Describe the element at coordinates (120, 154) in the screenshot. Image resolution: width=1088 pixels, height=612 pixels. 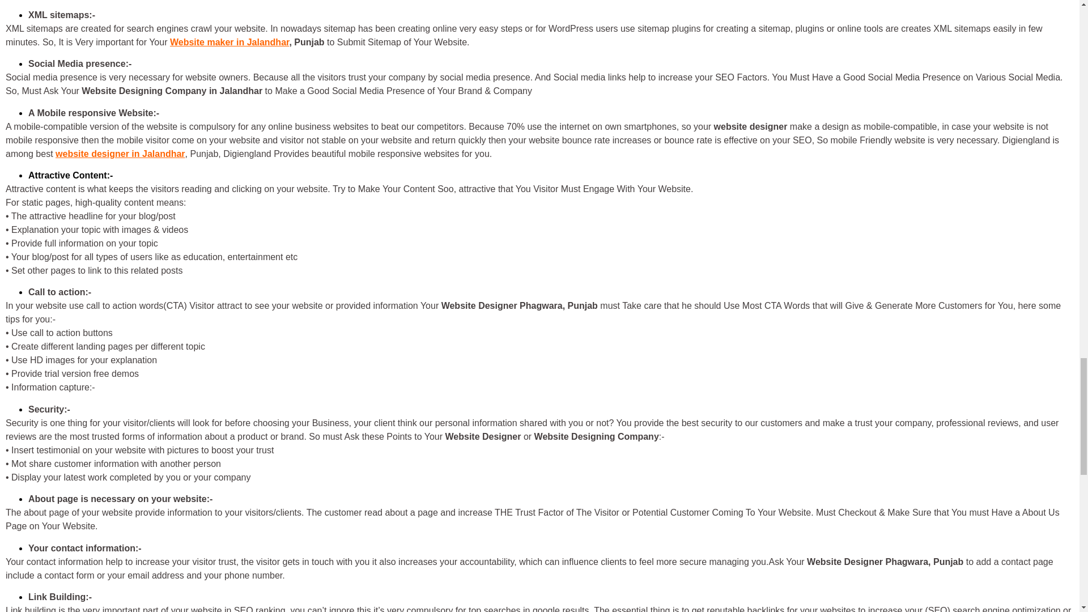
I see `website designer in Jalandhar` at that location.